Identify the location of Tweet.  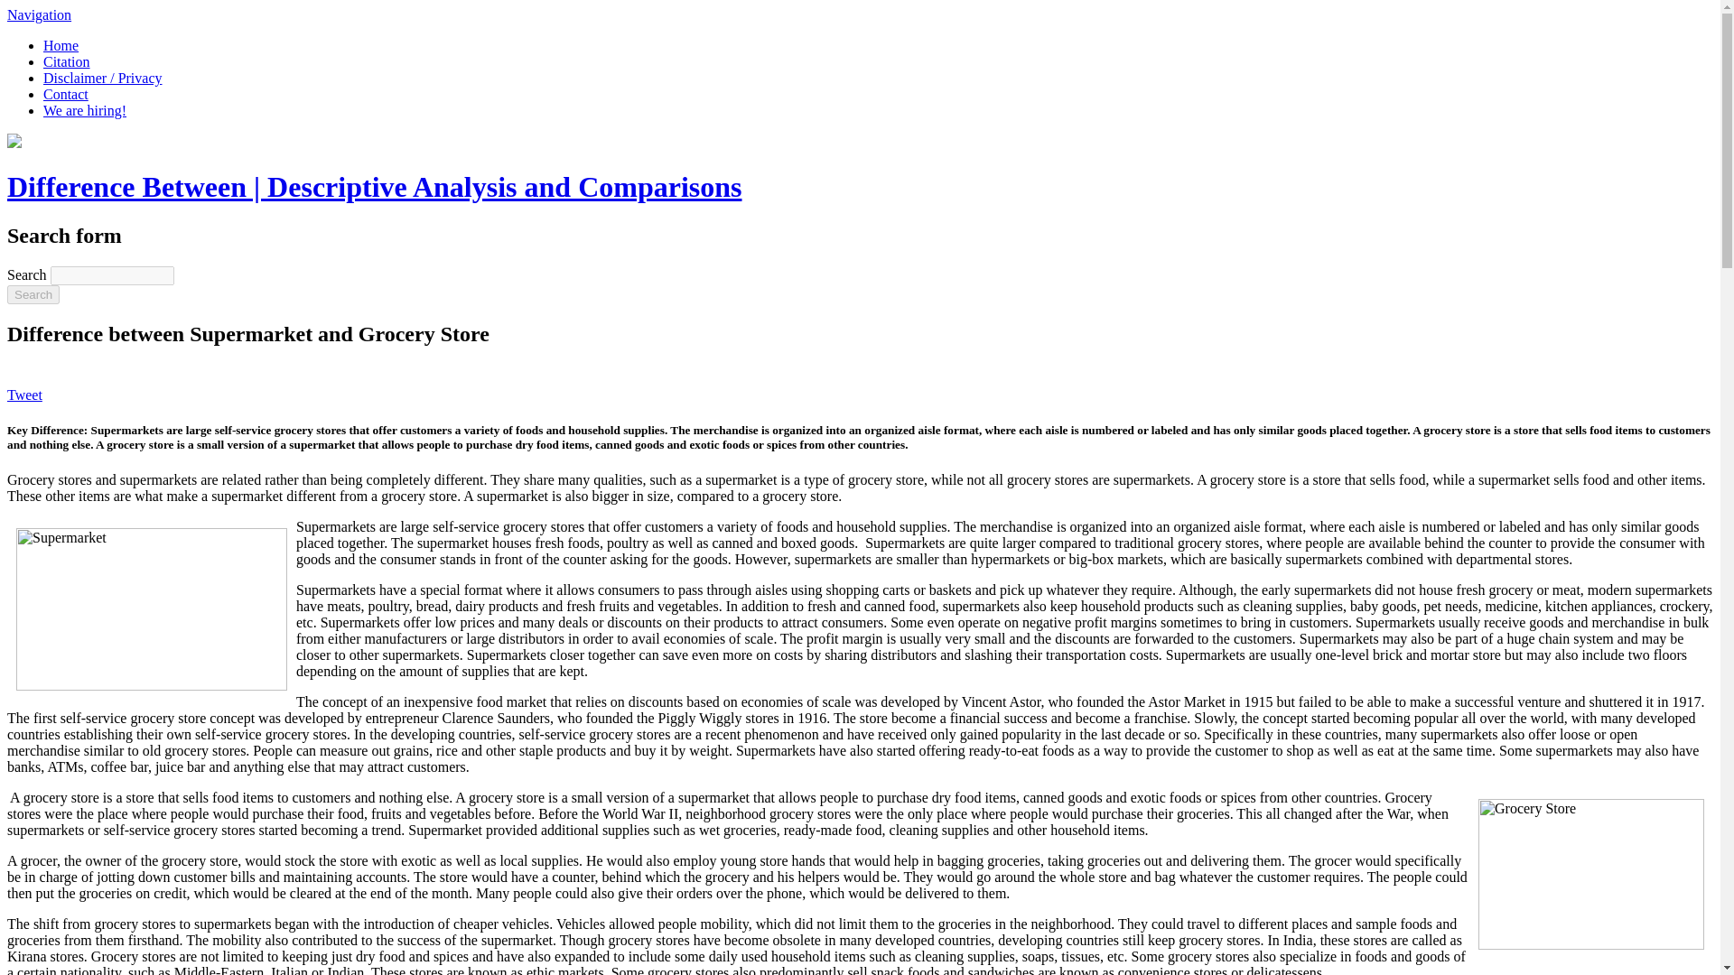
(23, 395).